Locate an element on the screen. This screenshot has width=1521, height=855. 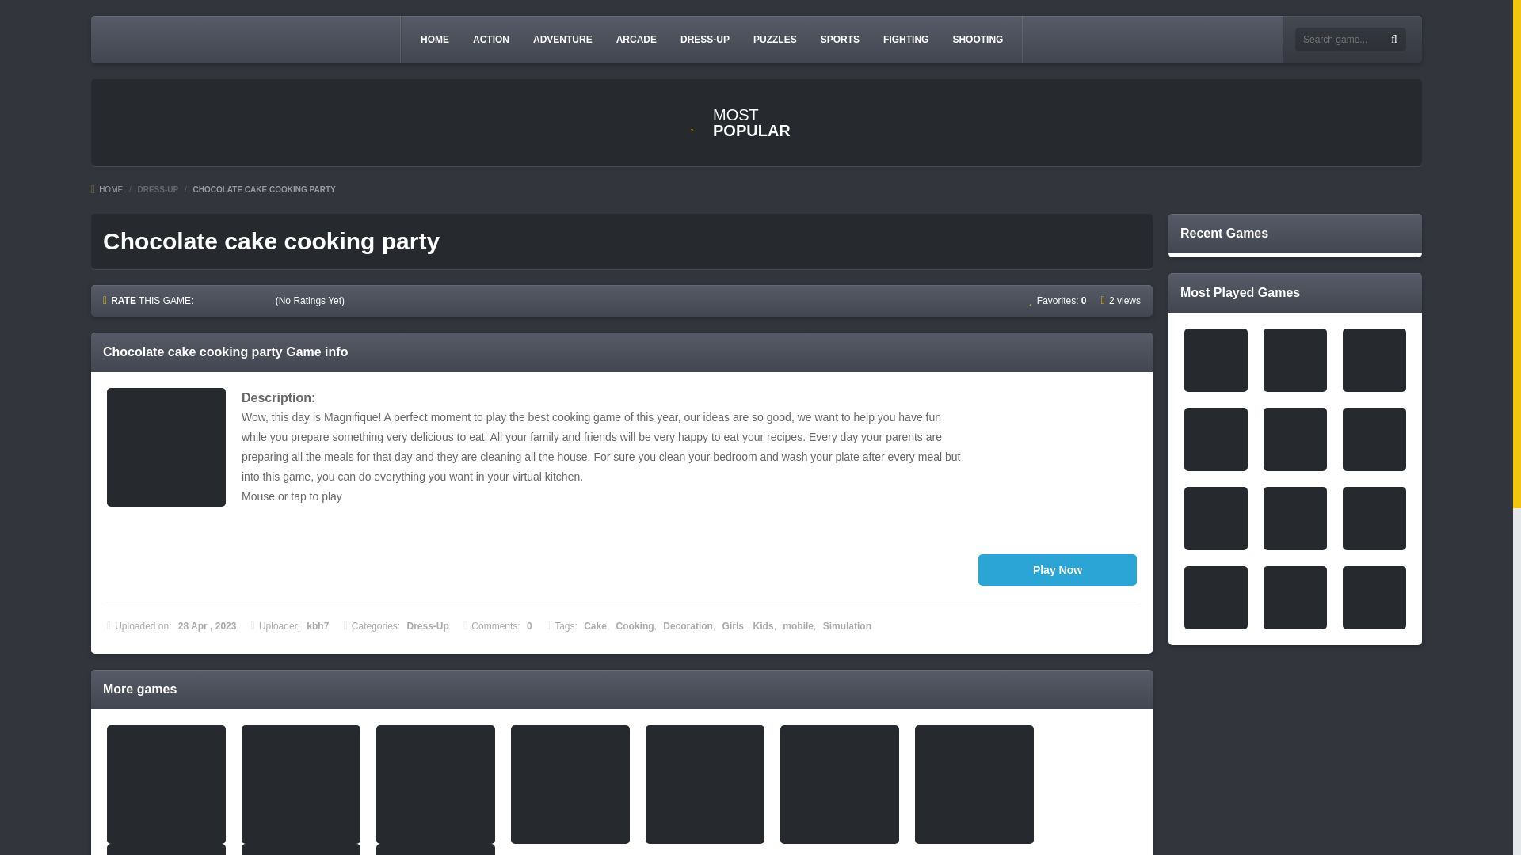
Cooking is located at coordinates (635, 626).